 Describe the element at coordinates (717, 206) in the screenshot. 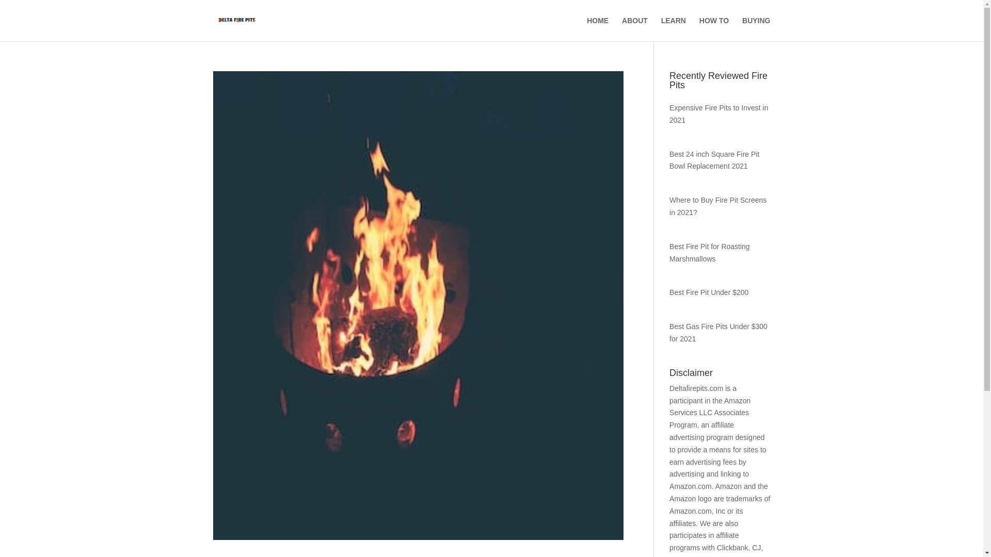

I see `Where to Buy Fire Pit Screens in 2021?` at that location.